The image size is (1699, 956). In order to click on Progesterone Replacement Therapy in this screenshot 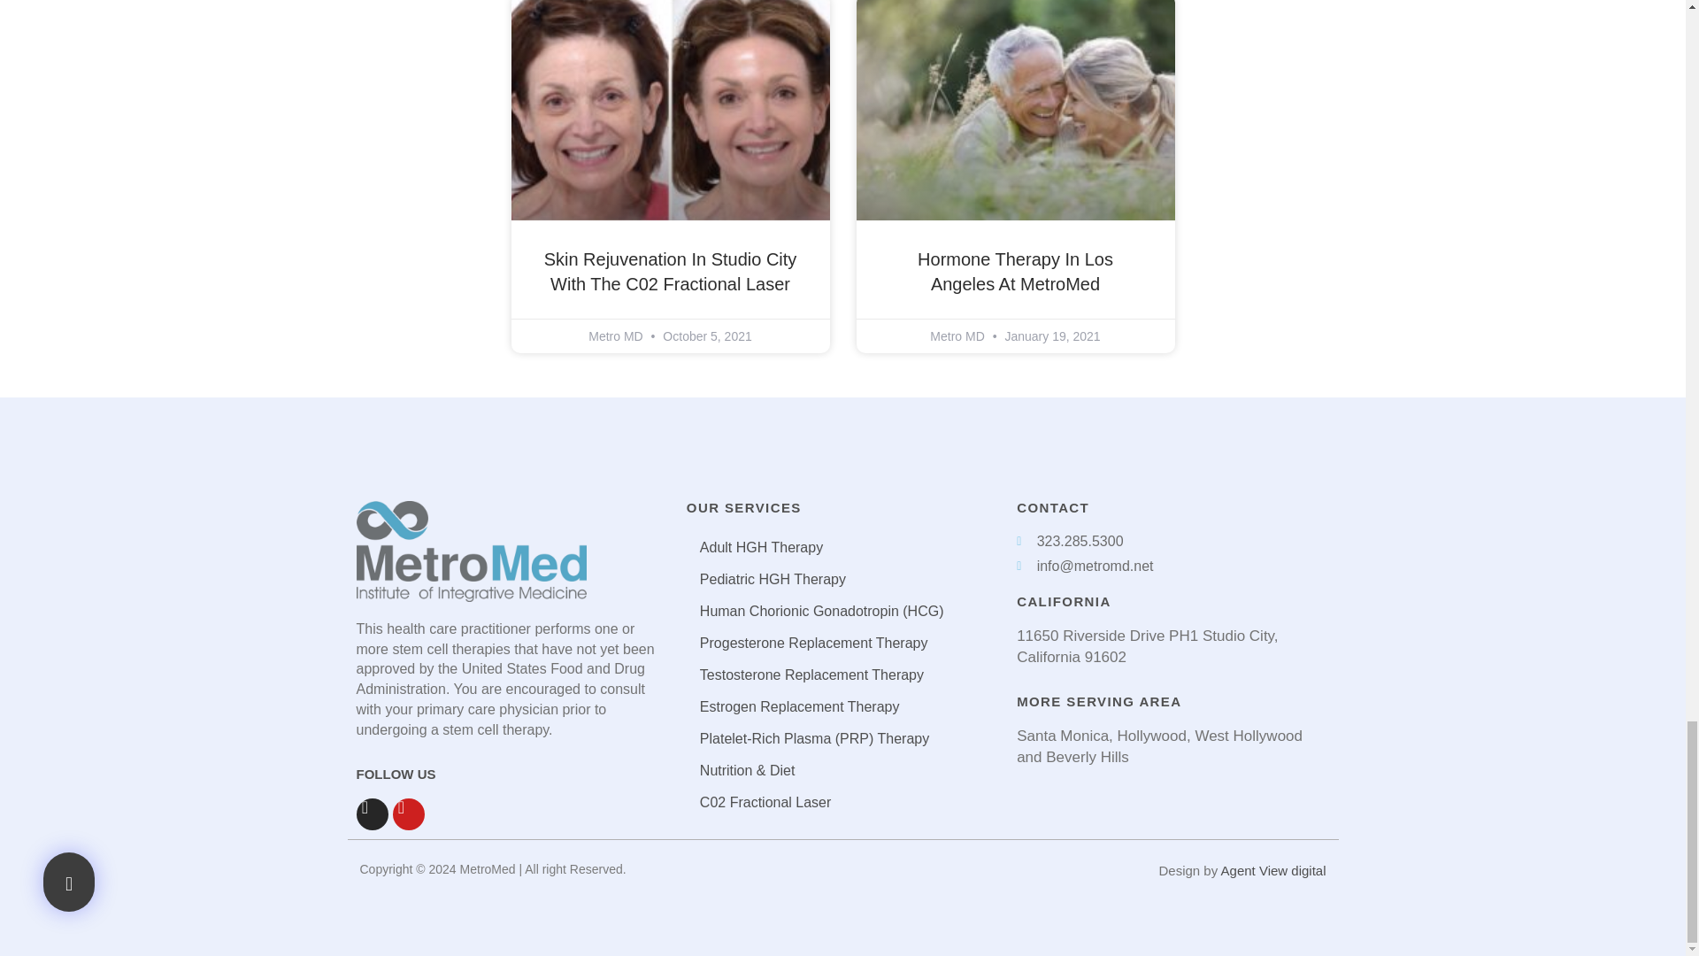, I will do `click(842, 643)`.